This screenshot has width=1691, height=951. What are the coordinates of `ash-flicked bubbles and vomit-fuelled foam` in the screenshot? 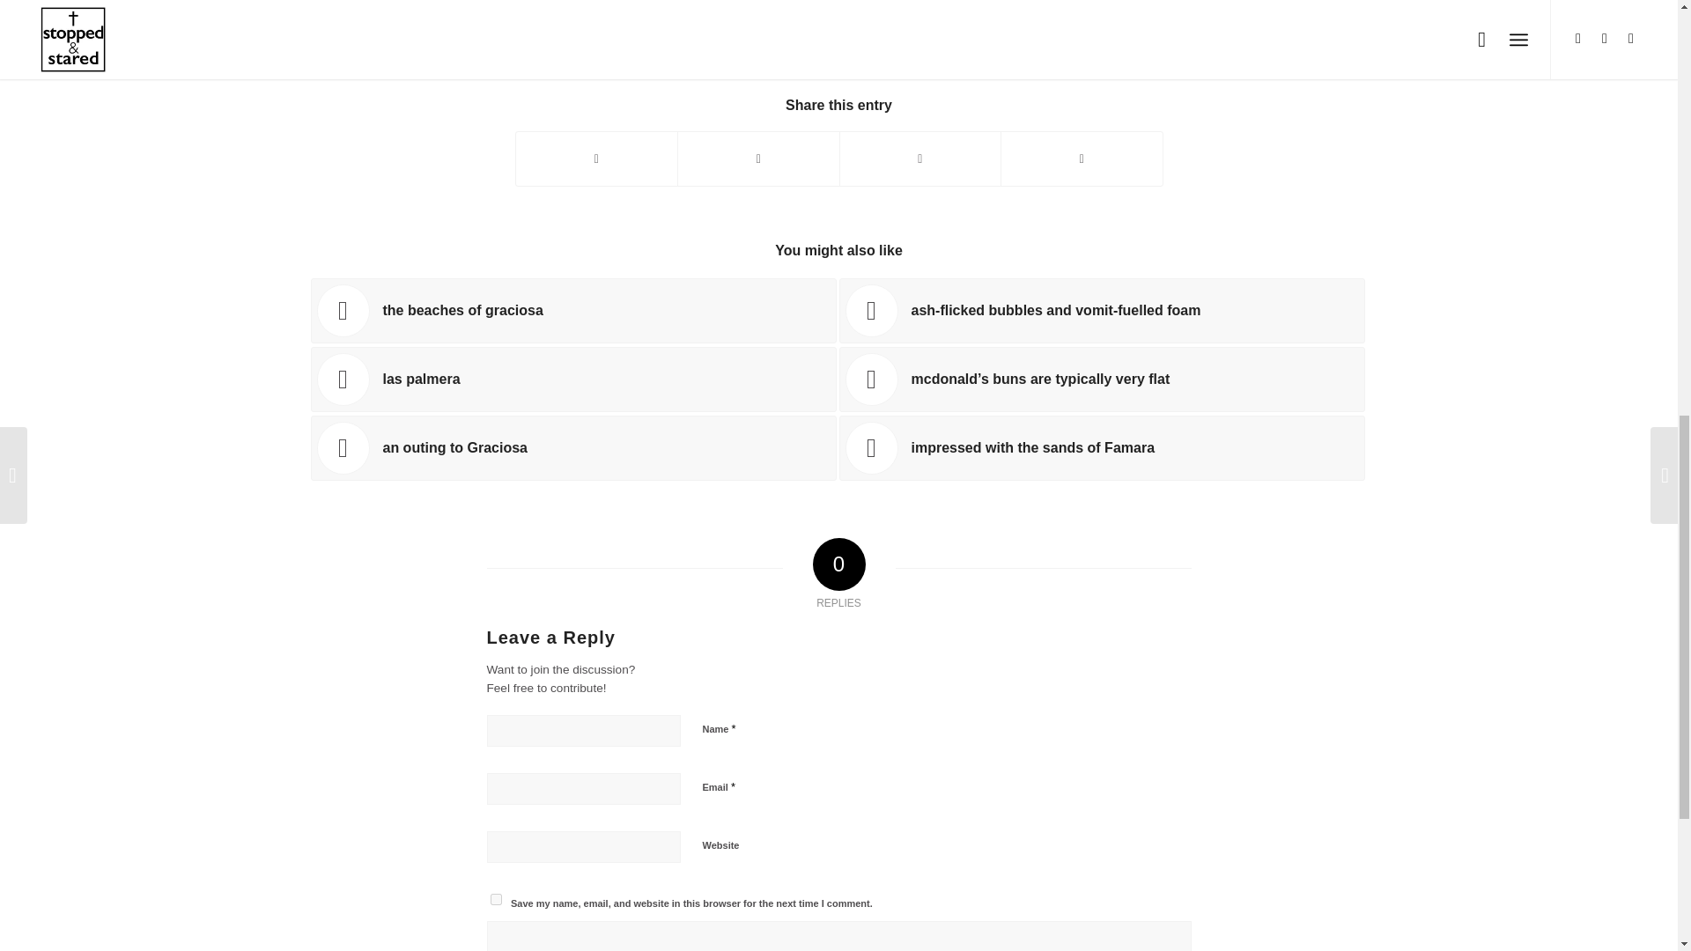 It's located at (1101, 310).